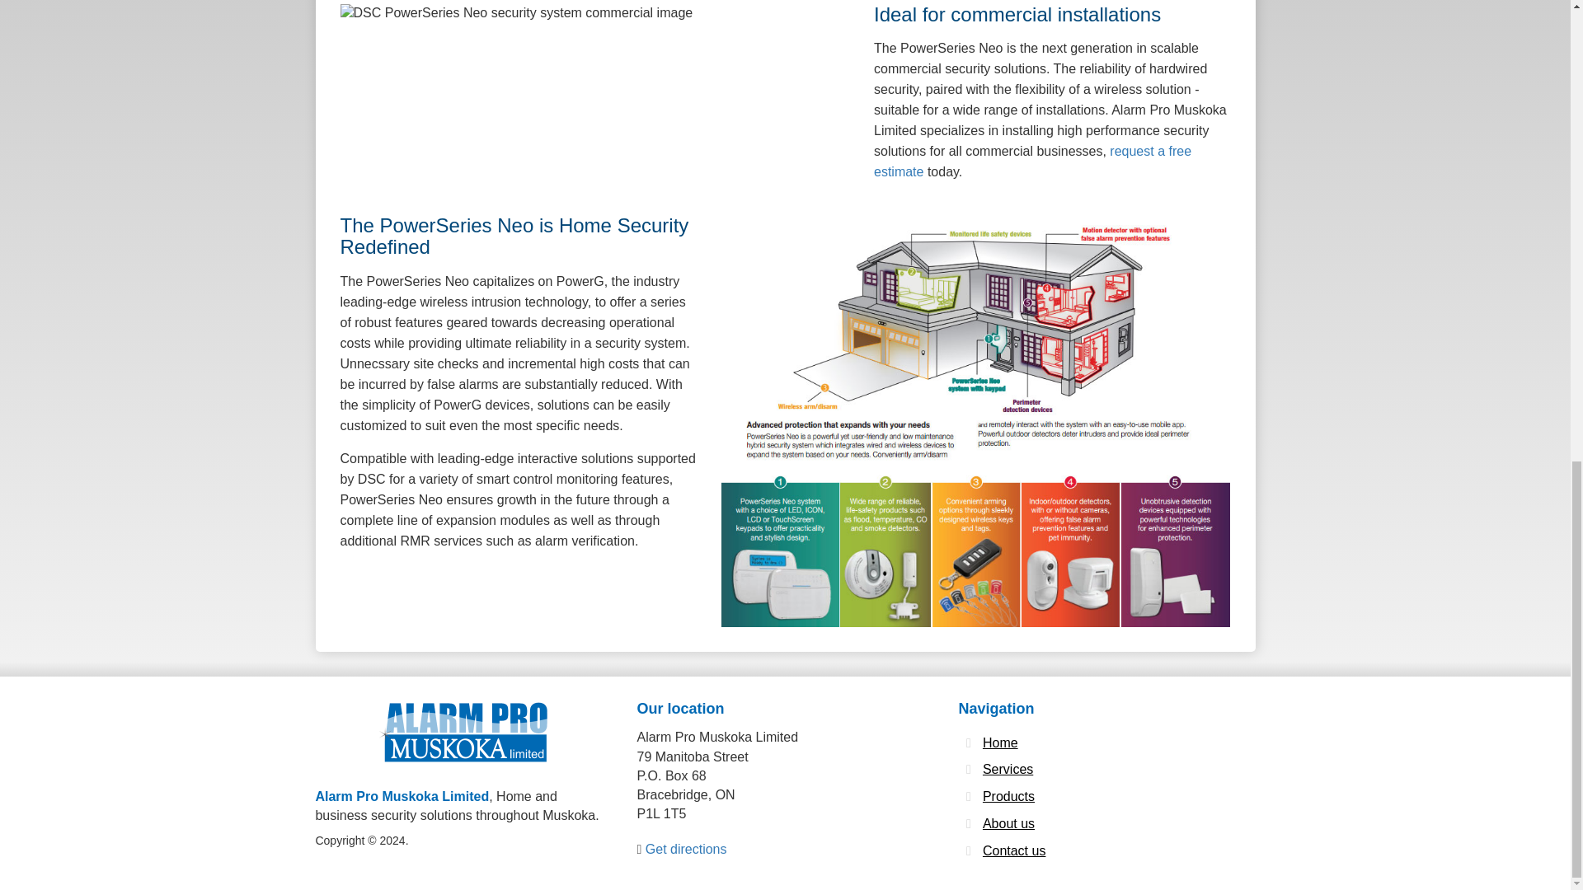 The height and width of the screenshot is (890, 1583). I want to click on Products, so click(1009, 796).